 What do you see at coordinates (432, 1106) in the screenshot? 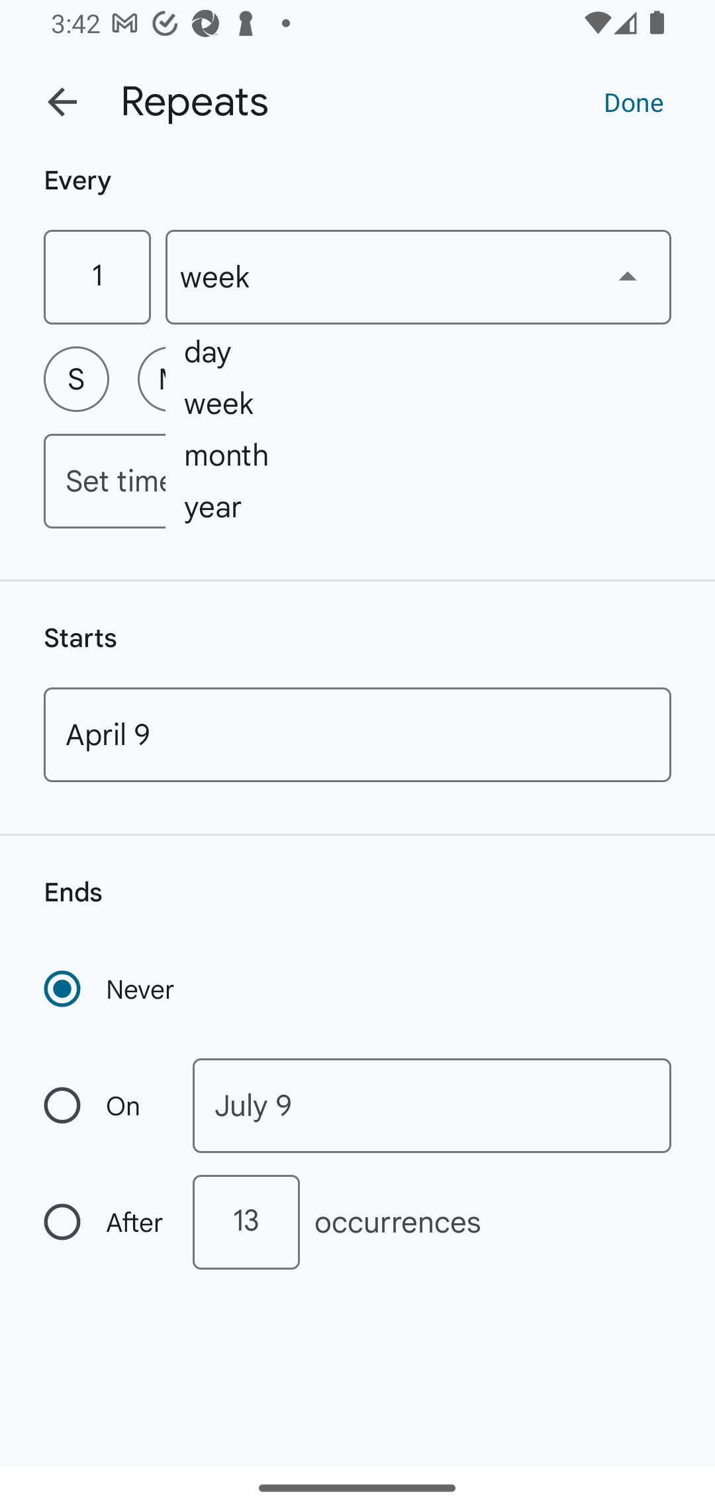
I see `July 9` at bounding box center [432, 1106].